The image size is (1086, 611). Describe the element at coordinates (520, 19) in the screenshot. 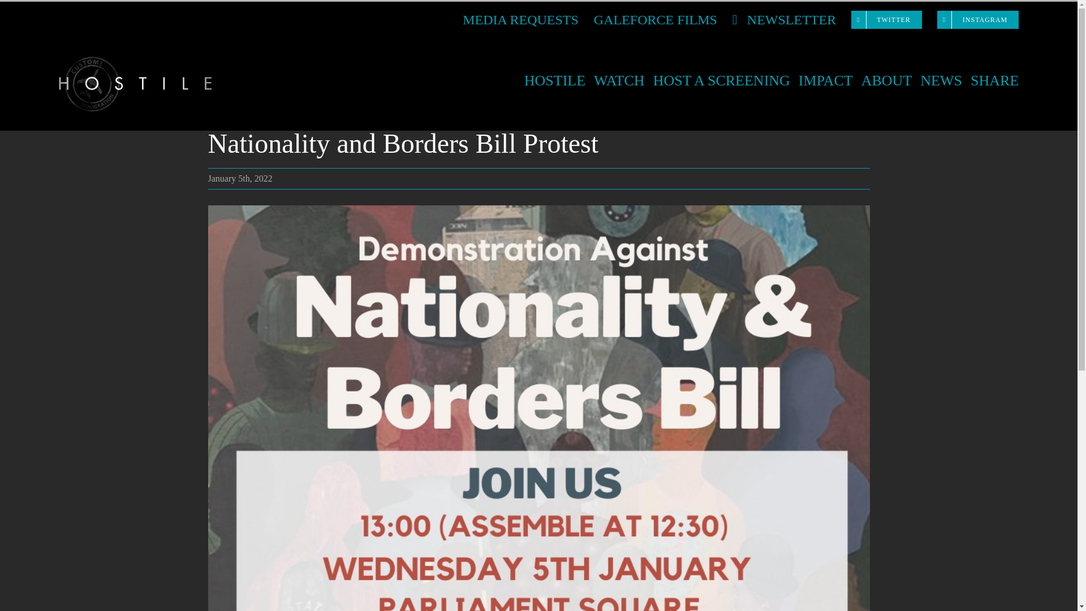

I see `MEDIA REQUESTS` at that location.